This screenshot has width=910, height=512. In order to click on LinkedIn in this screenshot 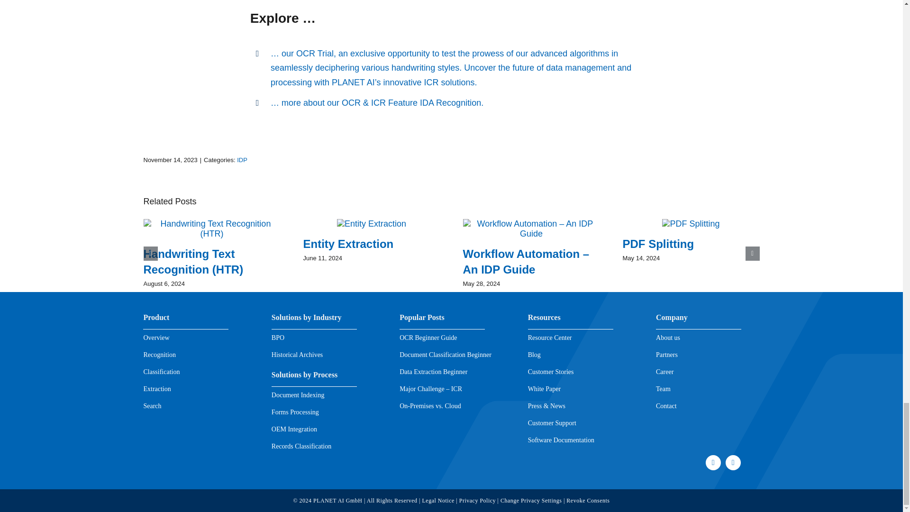, I will do `click(733, 463)`.